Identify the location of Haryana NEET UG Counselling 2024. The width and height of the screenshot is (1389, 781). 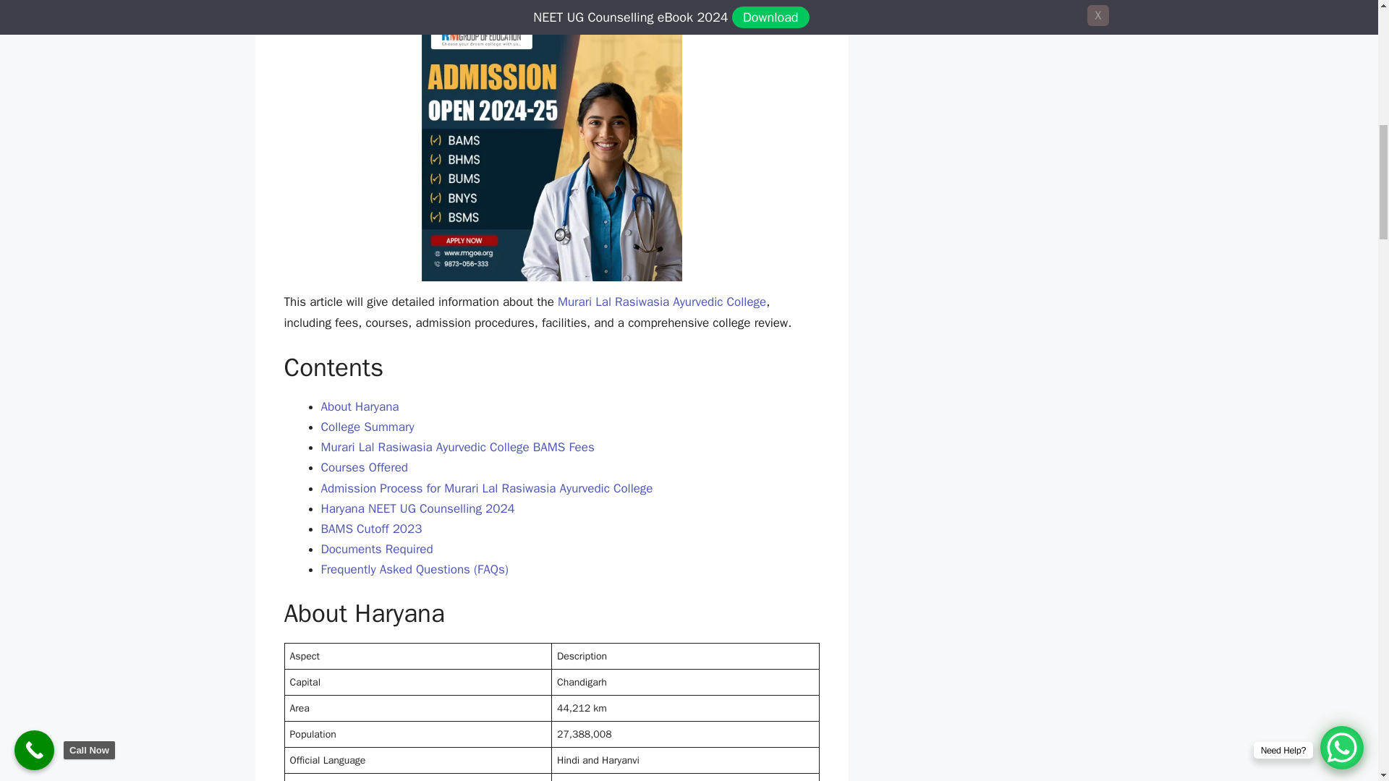
(418, 508).